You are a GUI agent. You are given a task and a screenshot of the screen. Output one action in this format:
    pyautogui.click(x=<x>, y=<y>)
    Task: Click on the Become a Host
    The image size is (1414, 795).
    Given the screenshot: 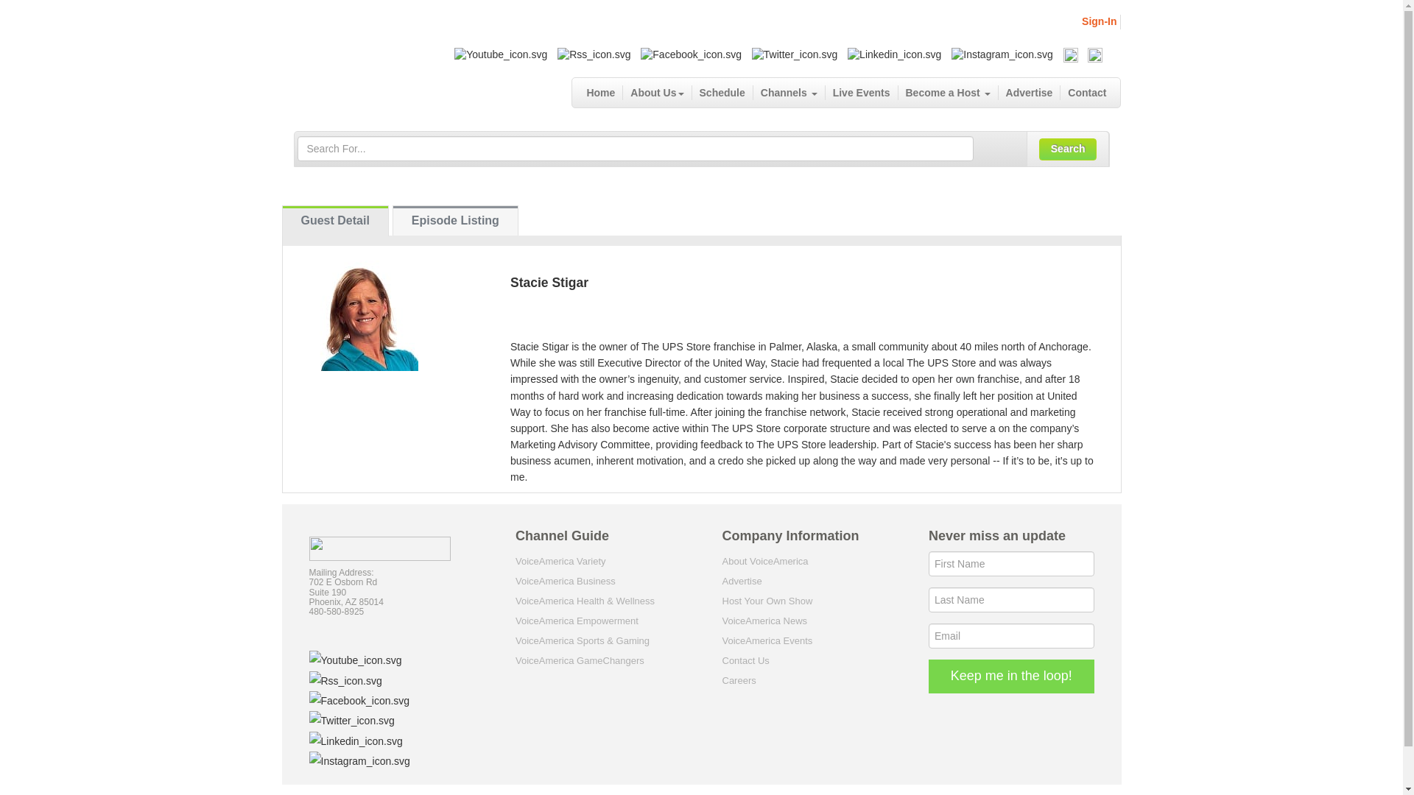 What is the action you would take?
    pyautogui.click(x=948, y=93)
    